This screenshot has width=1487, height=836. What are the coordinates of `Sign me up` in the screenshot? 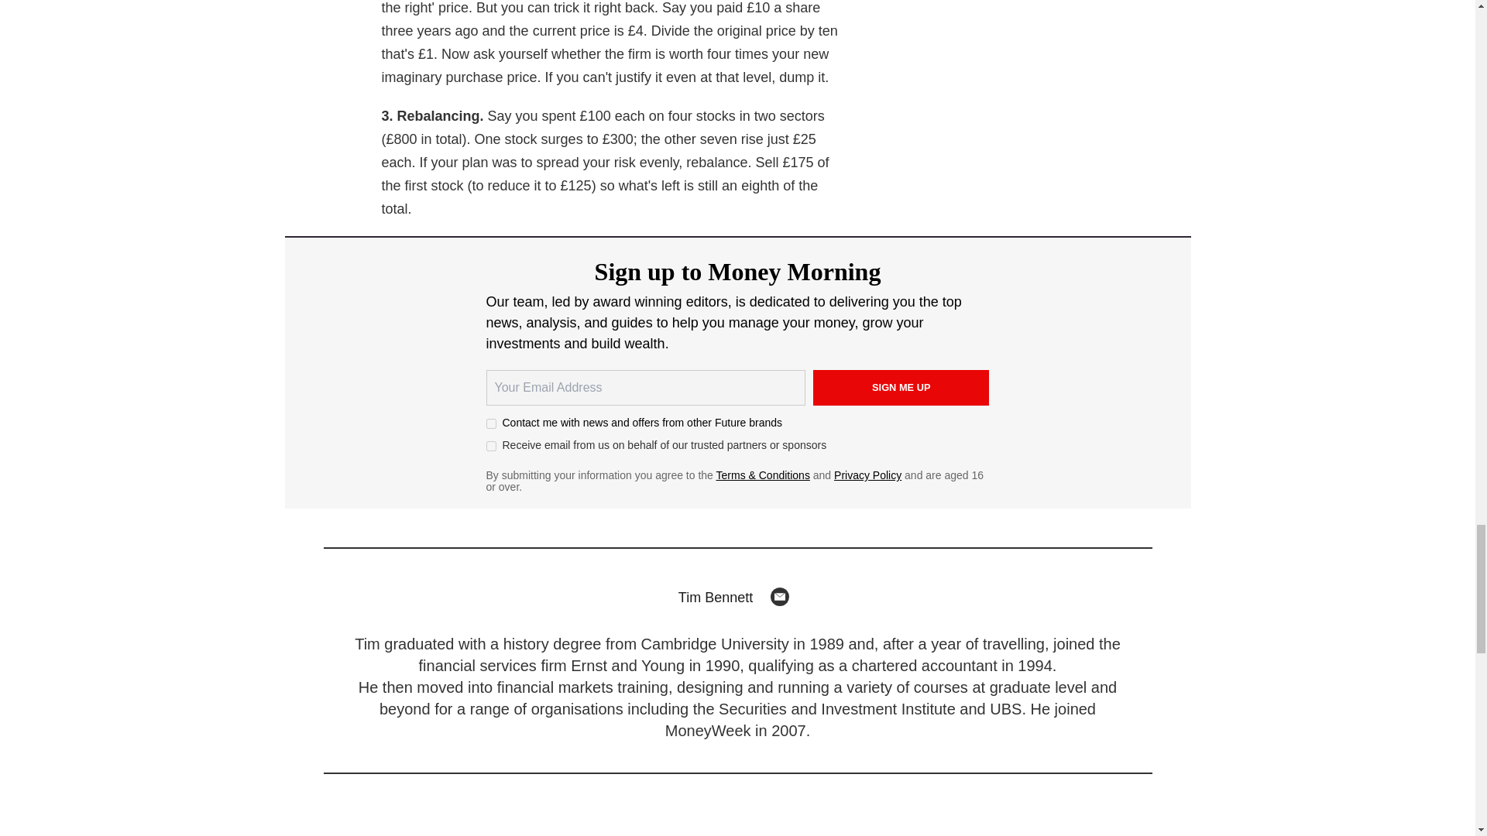 It's located at (901, 387).